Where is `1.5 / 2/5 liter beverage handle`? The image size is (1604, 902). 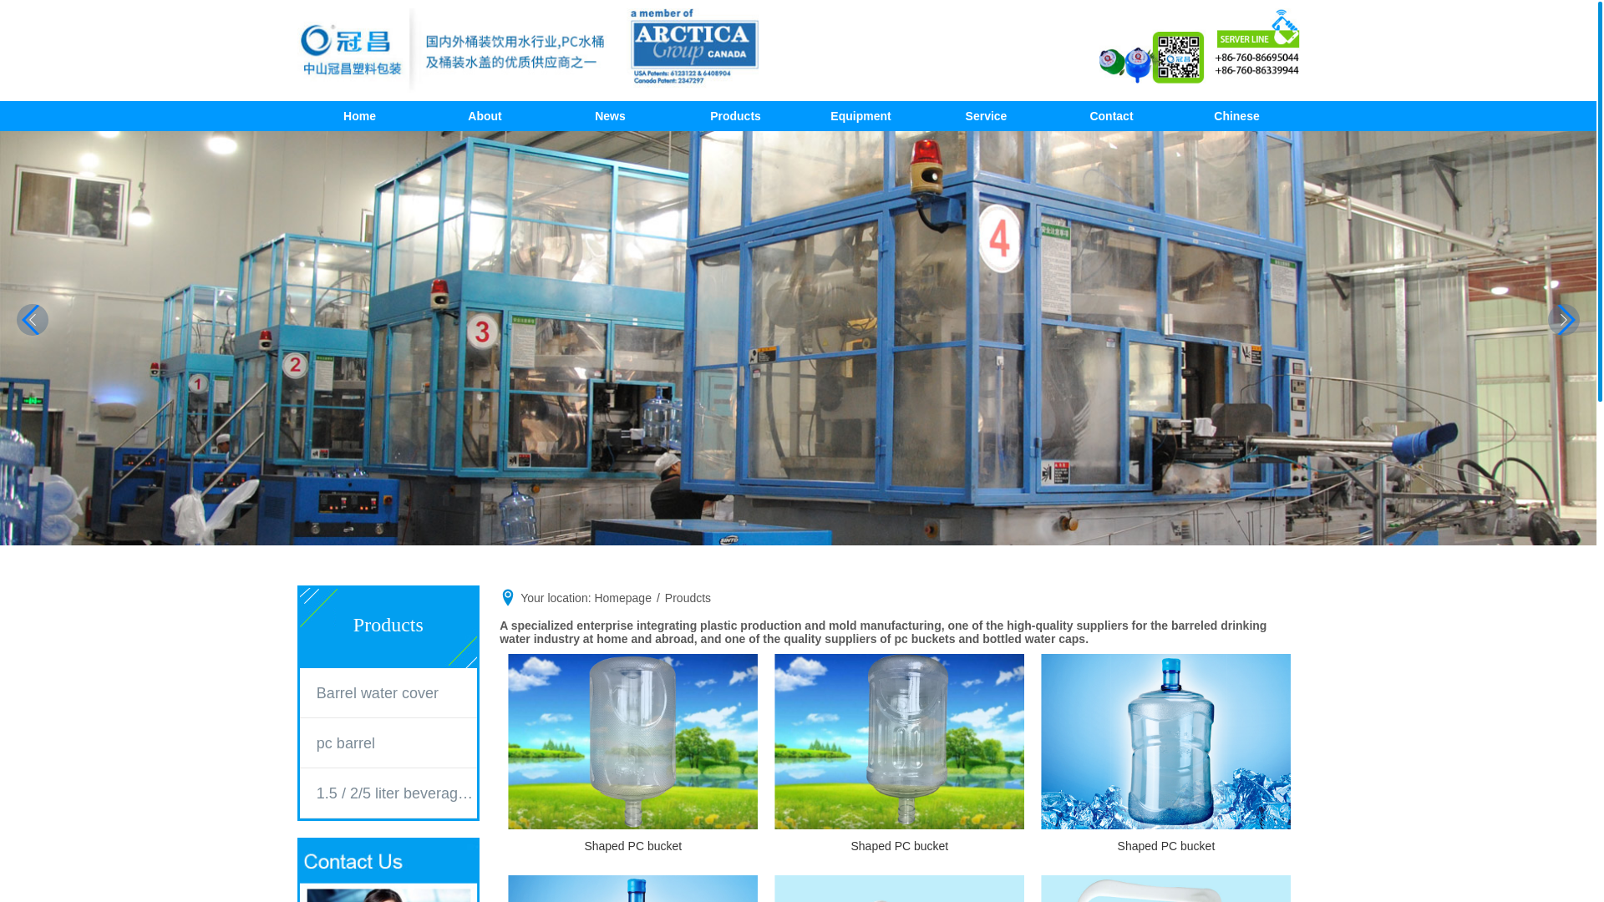
1.5 / 2/5 liter beverage handle is located at coordinates (397, 793).